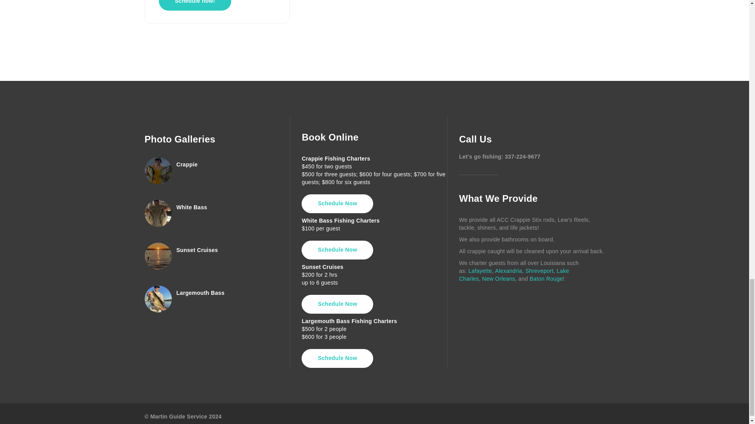 The image size is (755, 424). Describe the element at coordinates (547, 279) in the screenshot. I see `Baton Rouge` at that location.